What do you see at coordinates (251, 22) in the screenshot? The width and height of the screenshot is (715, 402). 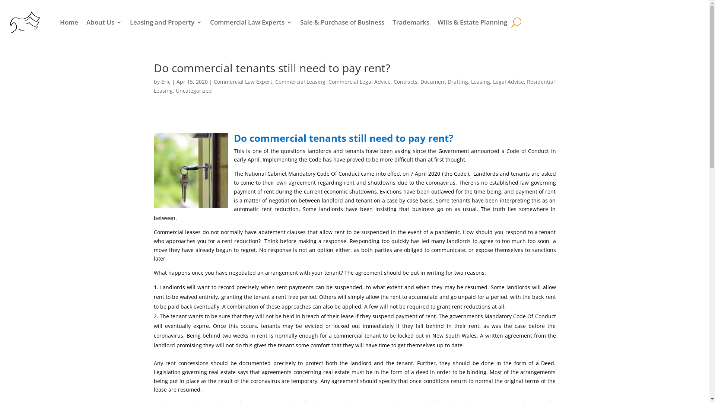 I see `Commercial Law Experts` at bounding box center [251, 22].